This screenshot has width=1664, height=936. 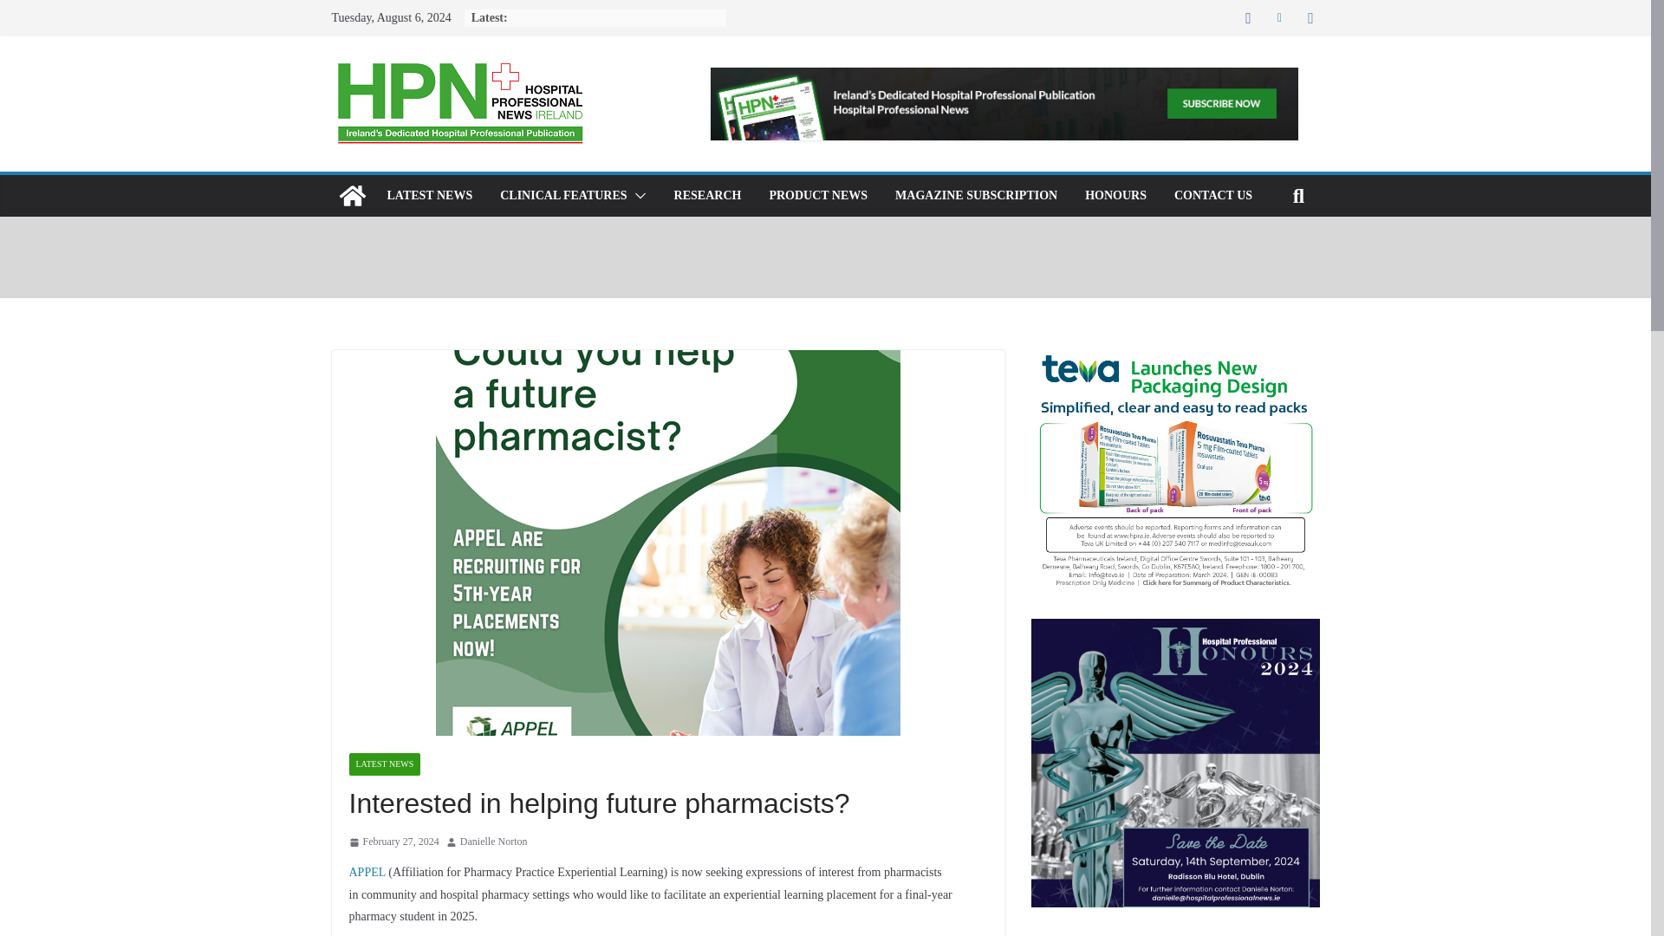 I want to click on LATEST NEWS, so click(x=384, y=764).